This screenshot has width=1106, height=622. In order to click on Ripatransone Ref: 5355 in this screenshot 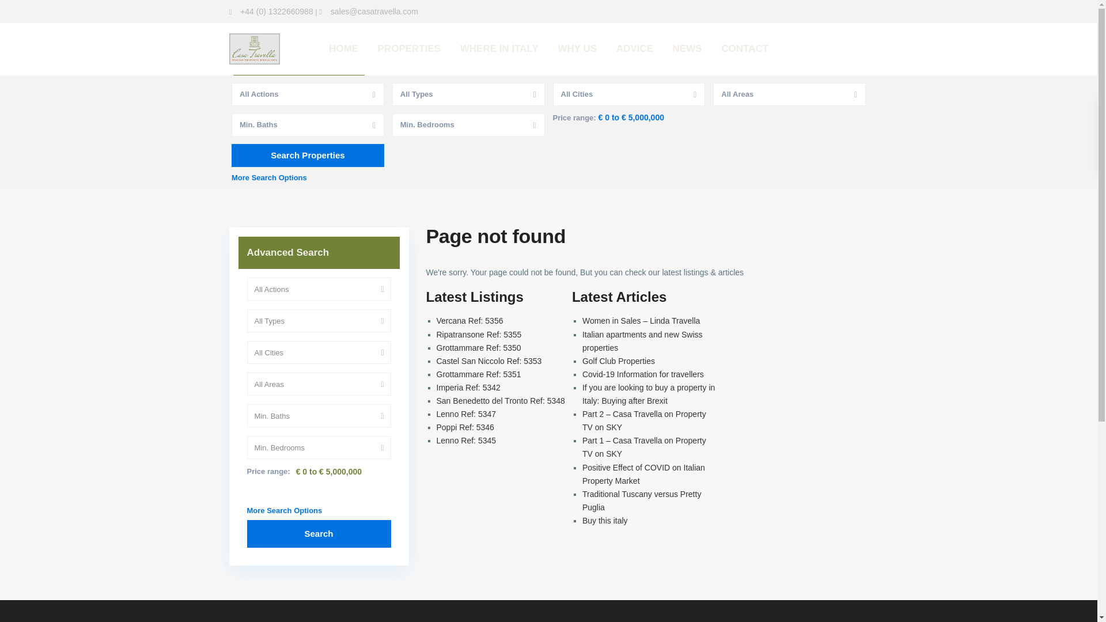, I will do `click(479, 334)`.